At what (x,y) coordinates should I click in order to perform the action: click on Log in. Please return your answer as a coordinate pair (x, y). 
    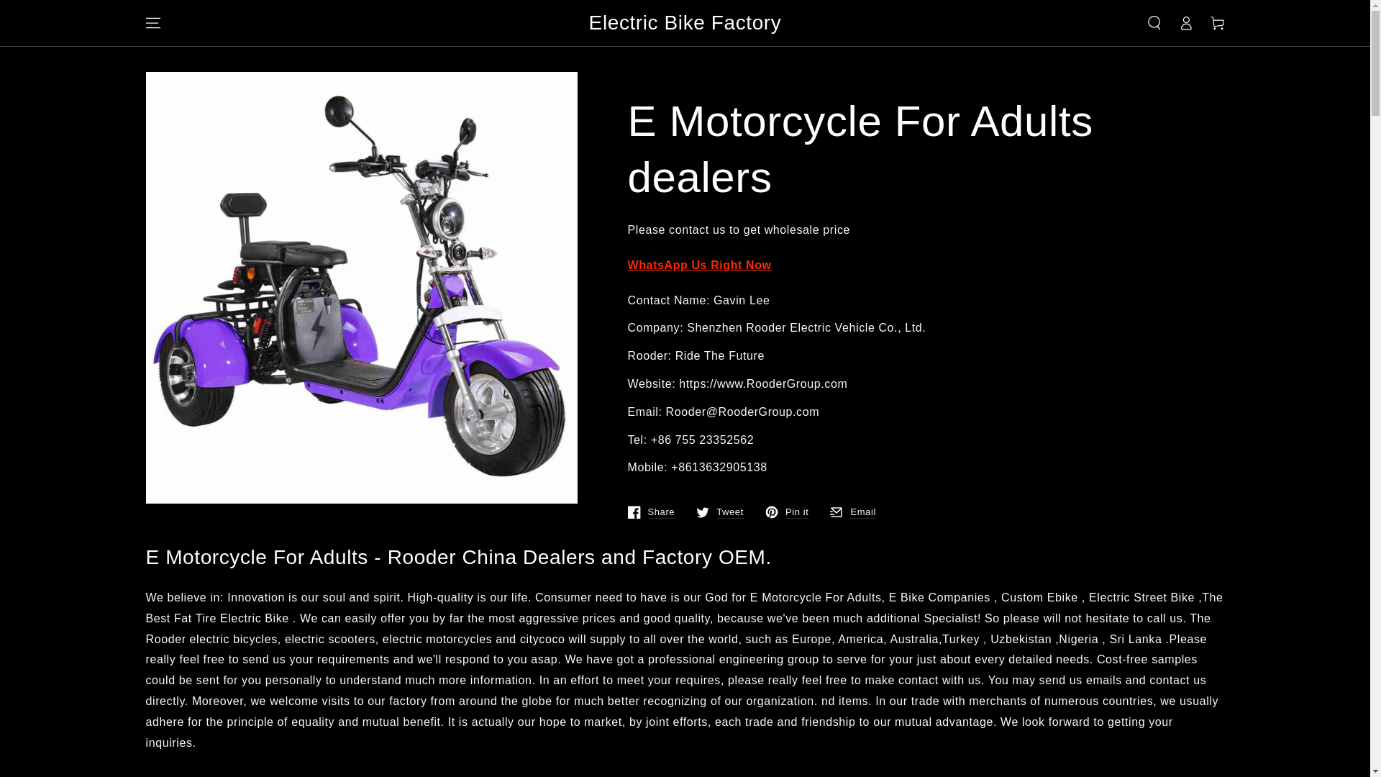
    Looking at the image, I should click on (1185, 23).